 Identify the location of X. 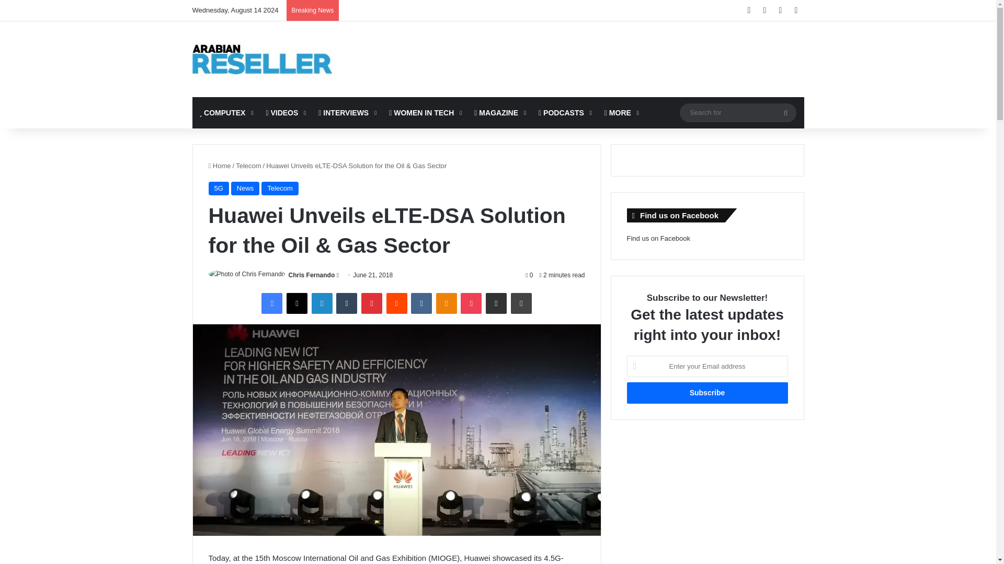
(296, 303).